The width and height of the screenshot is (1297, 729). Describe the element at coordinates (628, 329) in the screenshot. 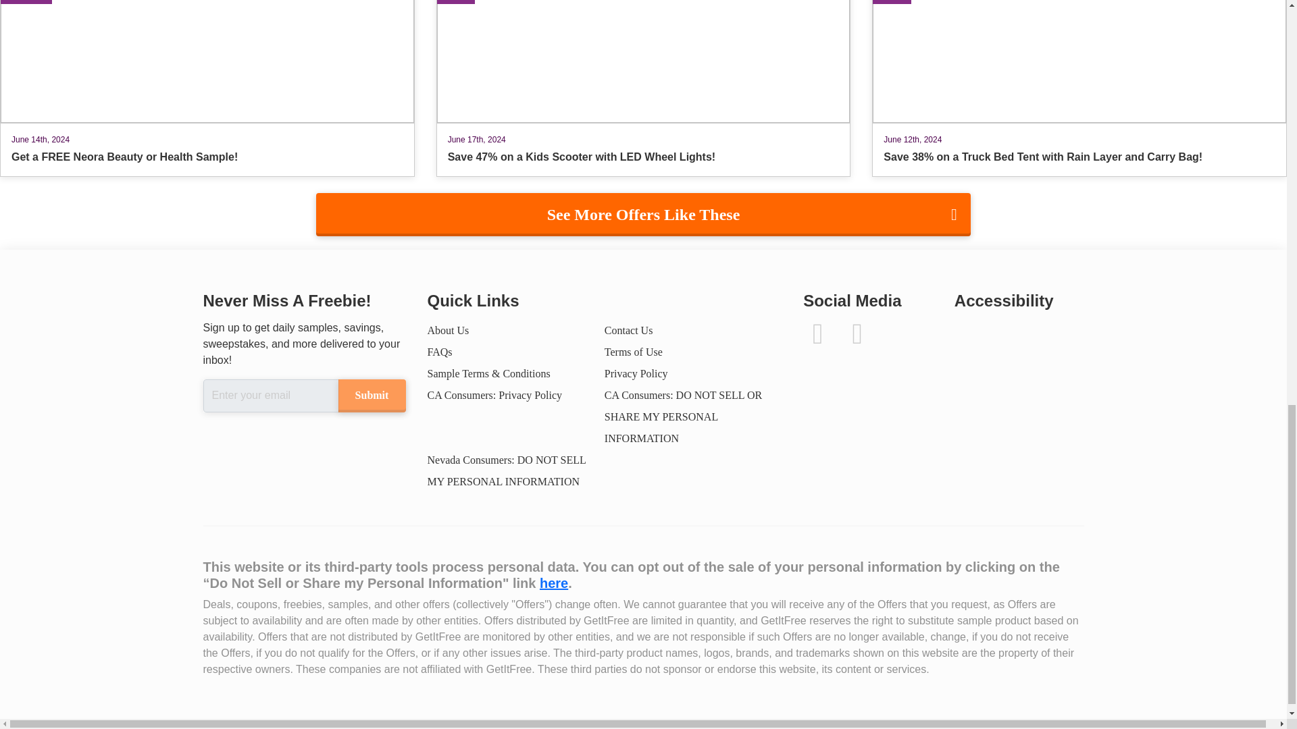

I see `Contact Us` at that location.